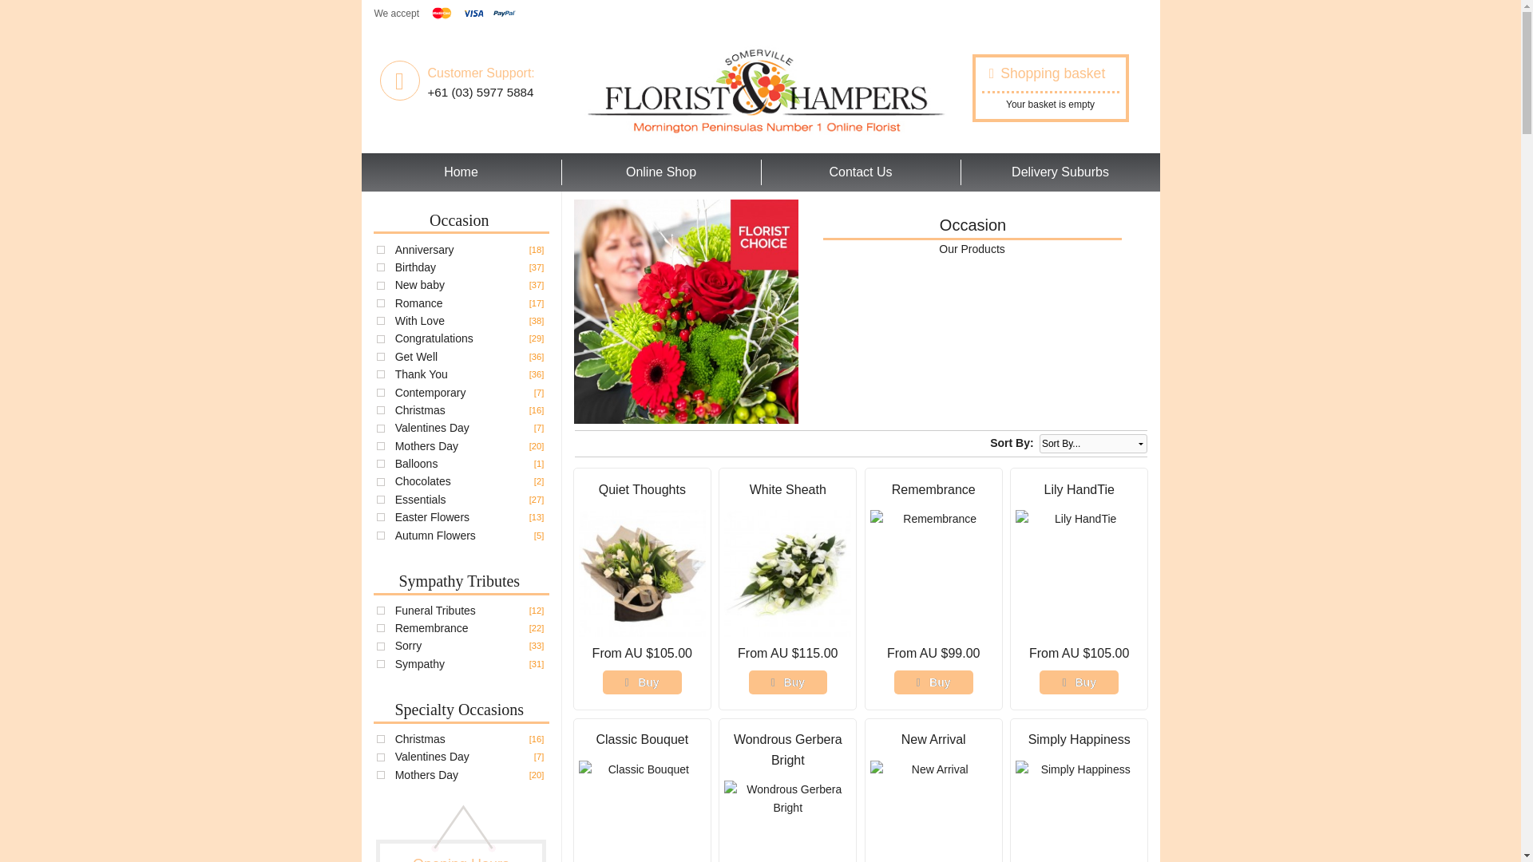 The image size is (1533, 862). I want to click on Shopping basket, so click(1051, 74).